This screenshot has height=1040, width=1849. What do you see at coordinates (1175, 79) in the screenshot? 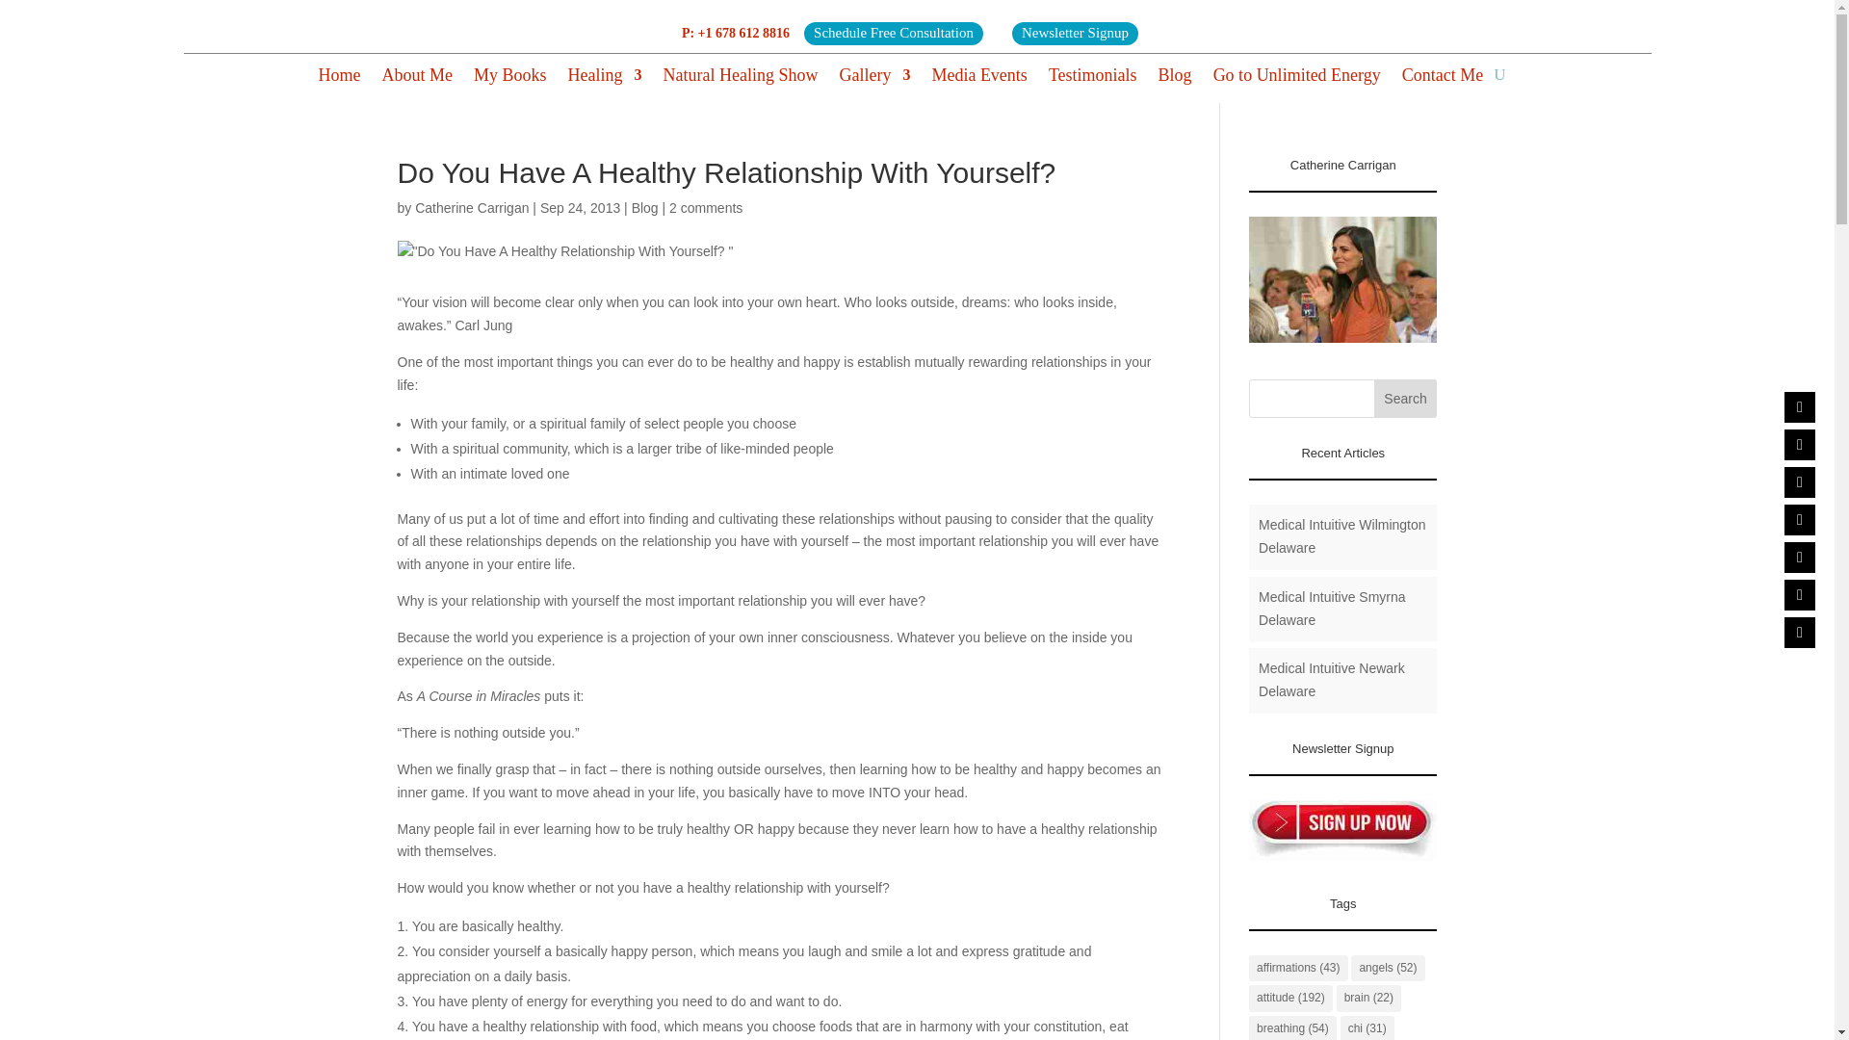
I see `Blog` at bounding box center [1175, 79].